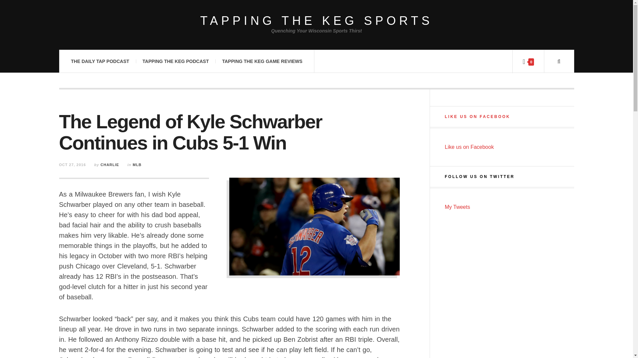  Describe the element at coordinates (477, 116) in the screenshot. I see `LIKE US ON FACEBOOK` at that location.